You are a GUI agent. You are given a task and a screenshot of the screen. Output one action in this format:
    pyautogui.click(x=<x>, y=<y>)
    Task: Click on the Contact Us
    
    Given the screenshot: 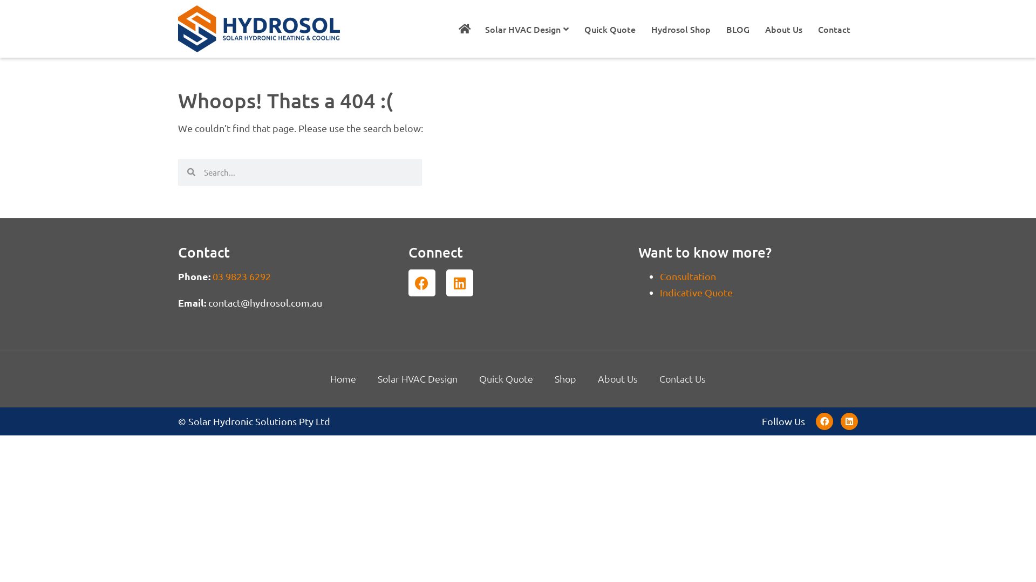 What is the action you would take?
    pyautogui.click(x=683, y=379)
    